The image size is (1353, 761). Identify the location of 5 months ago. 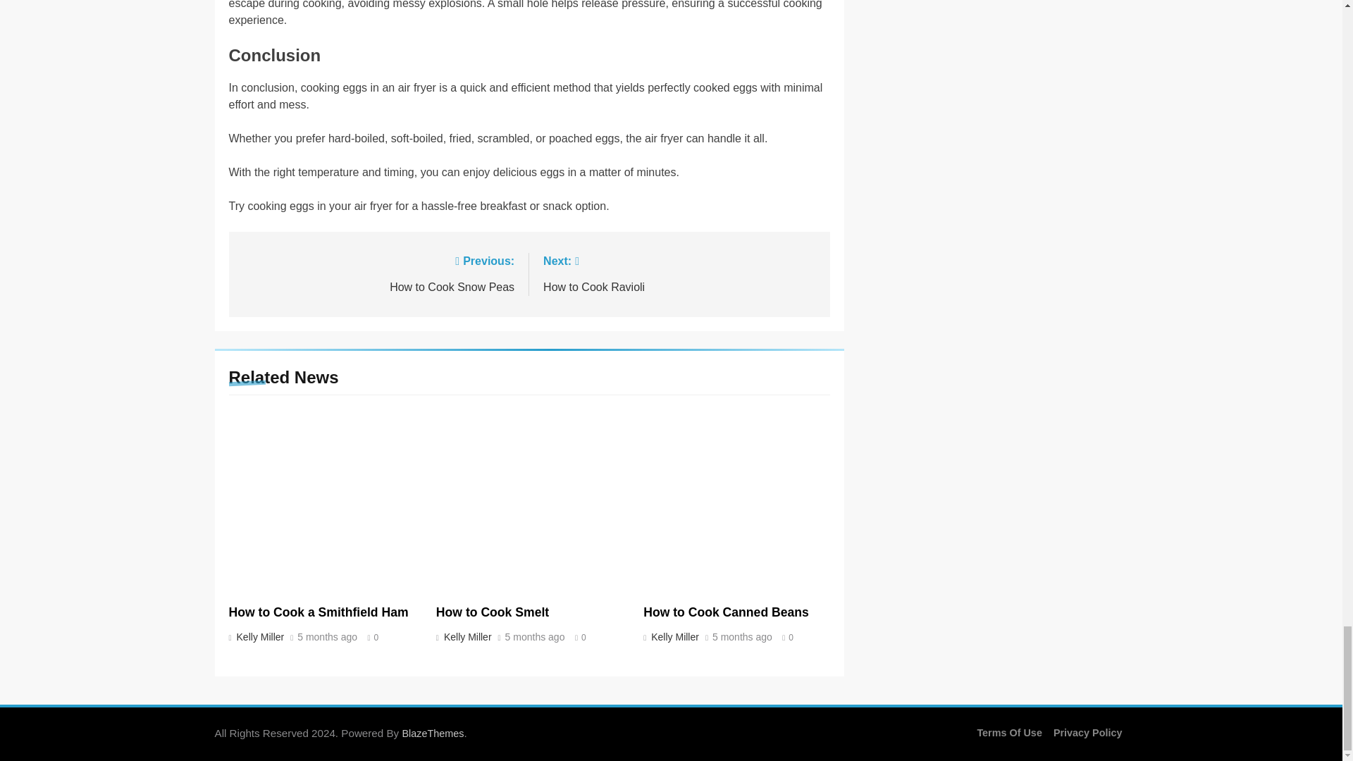
(726, 612).